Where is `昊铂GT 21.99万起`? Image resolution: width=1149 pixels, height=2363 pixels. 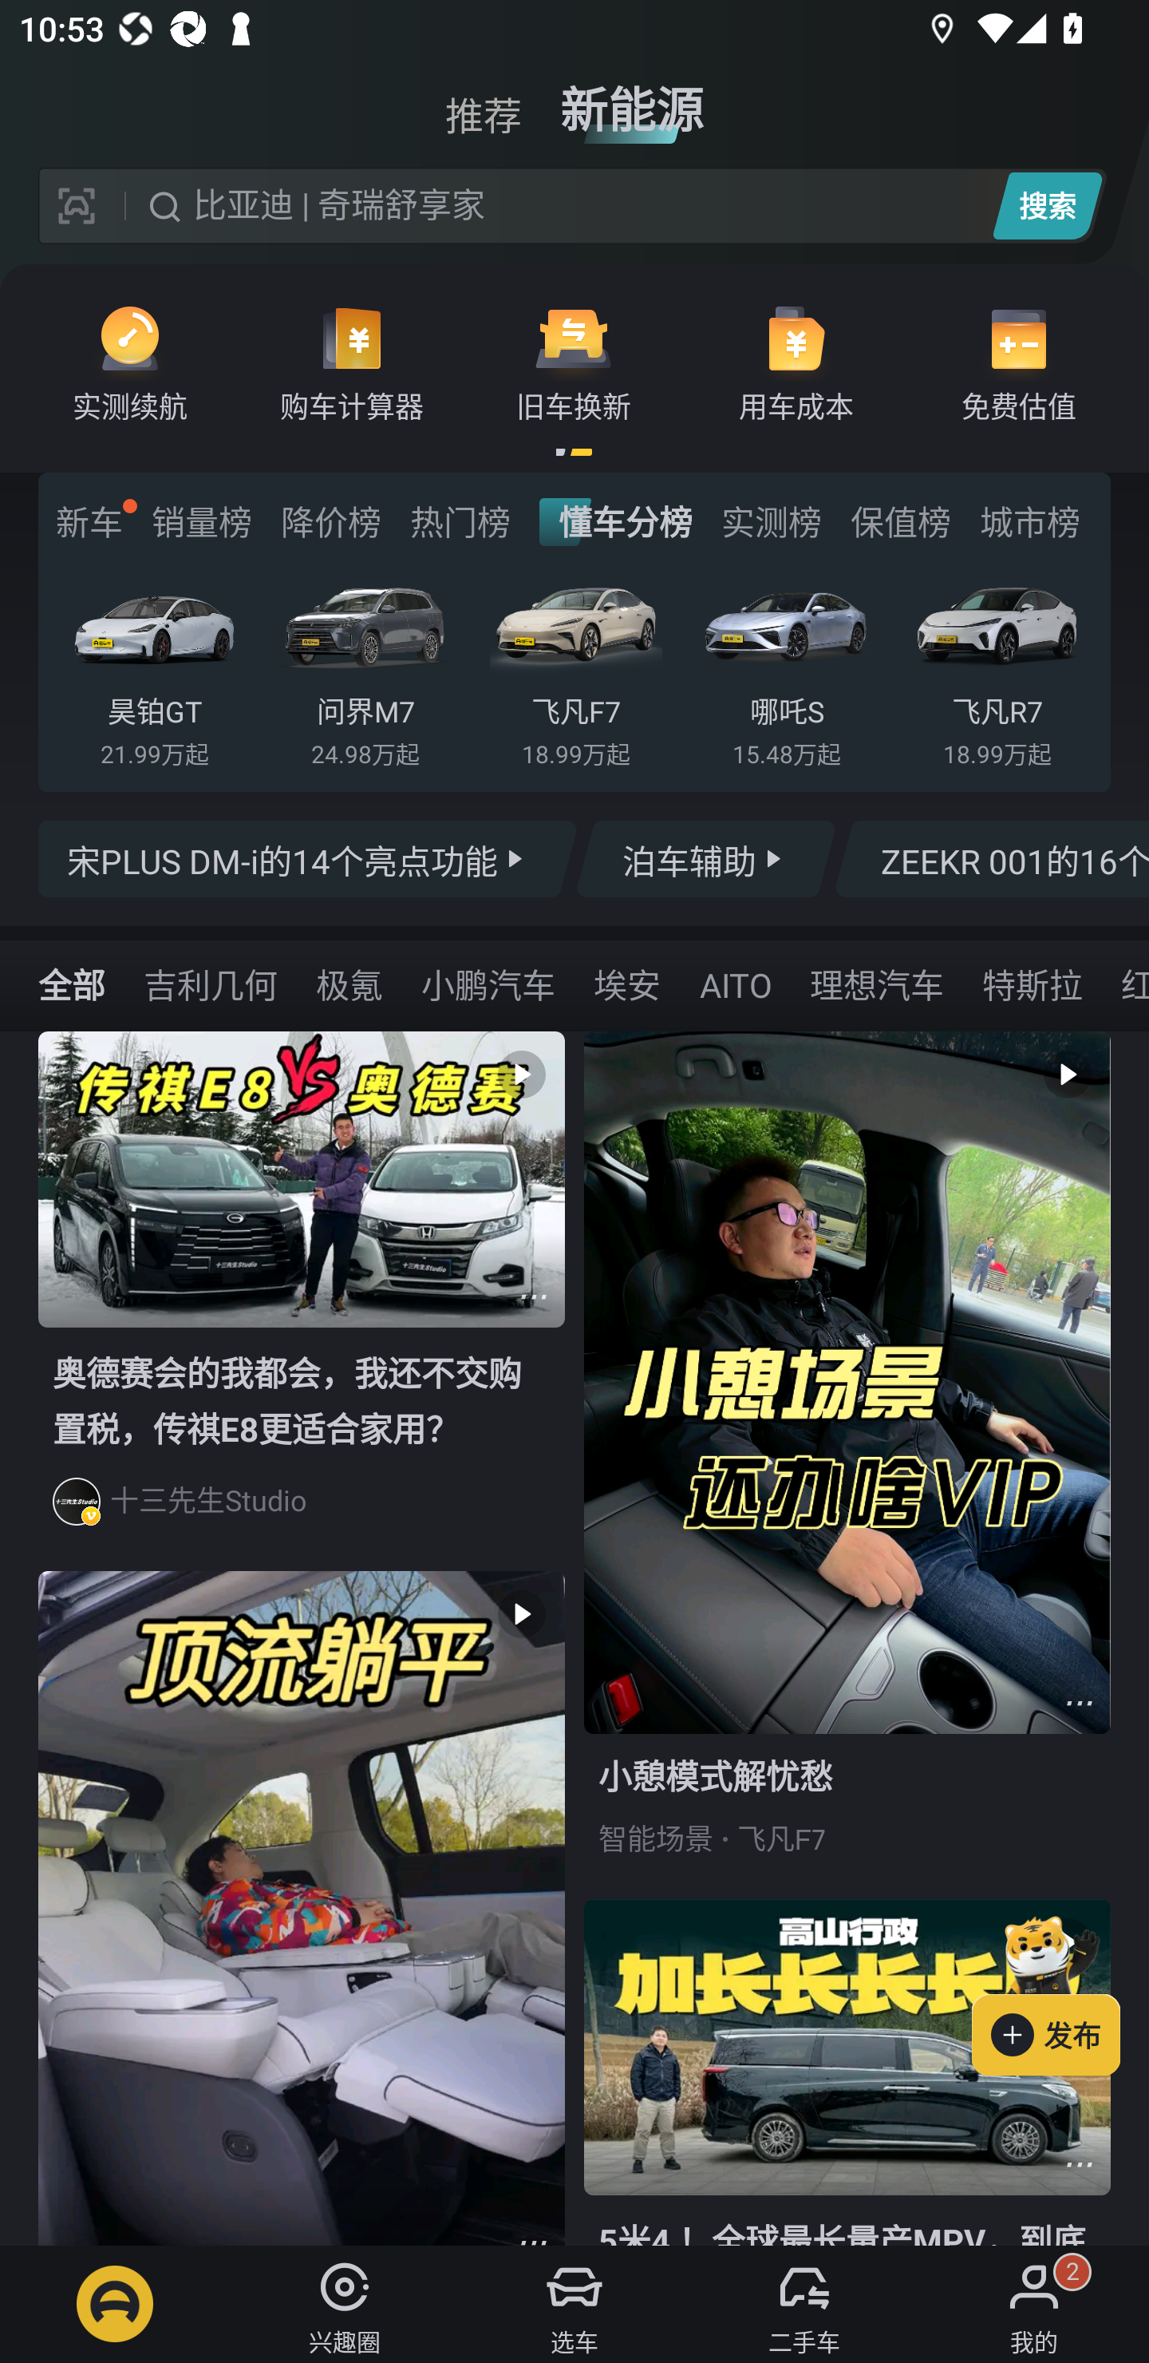 昊铂GT 21.99万起 is located at coordinates (155, 667).